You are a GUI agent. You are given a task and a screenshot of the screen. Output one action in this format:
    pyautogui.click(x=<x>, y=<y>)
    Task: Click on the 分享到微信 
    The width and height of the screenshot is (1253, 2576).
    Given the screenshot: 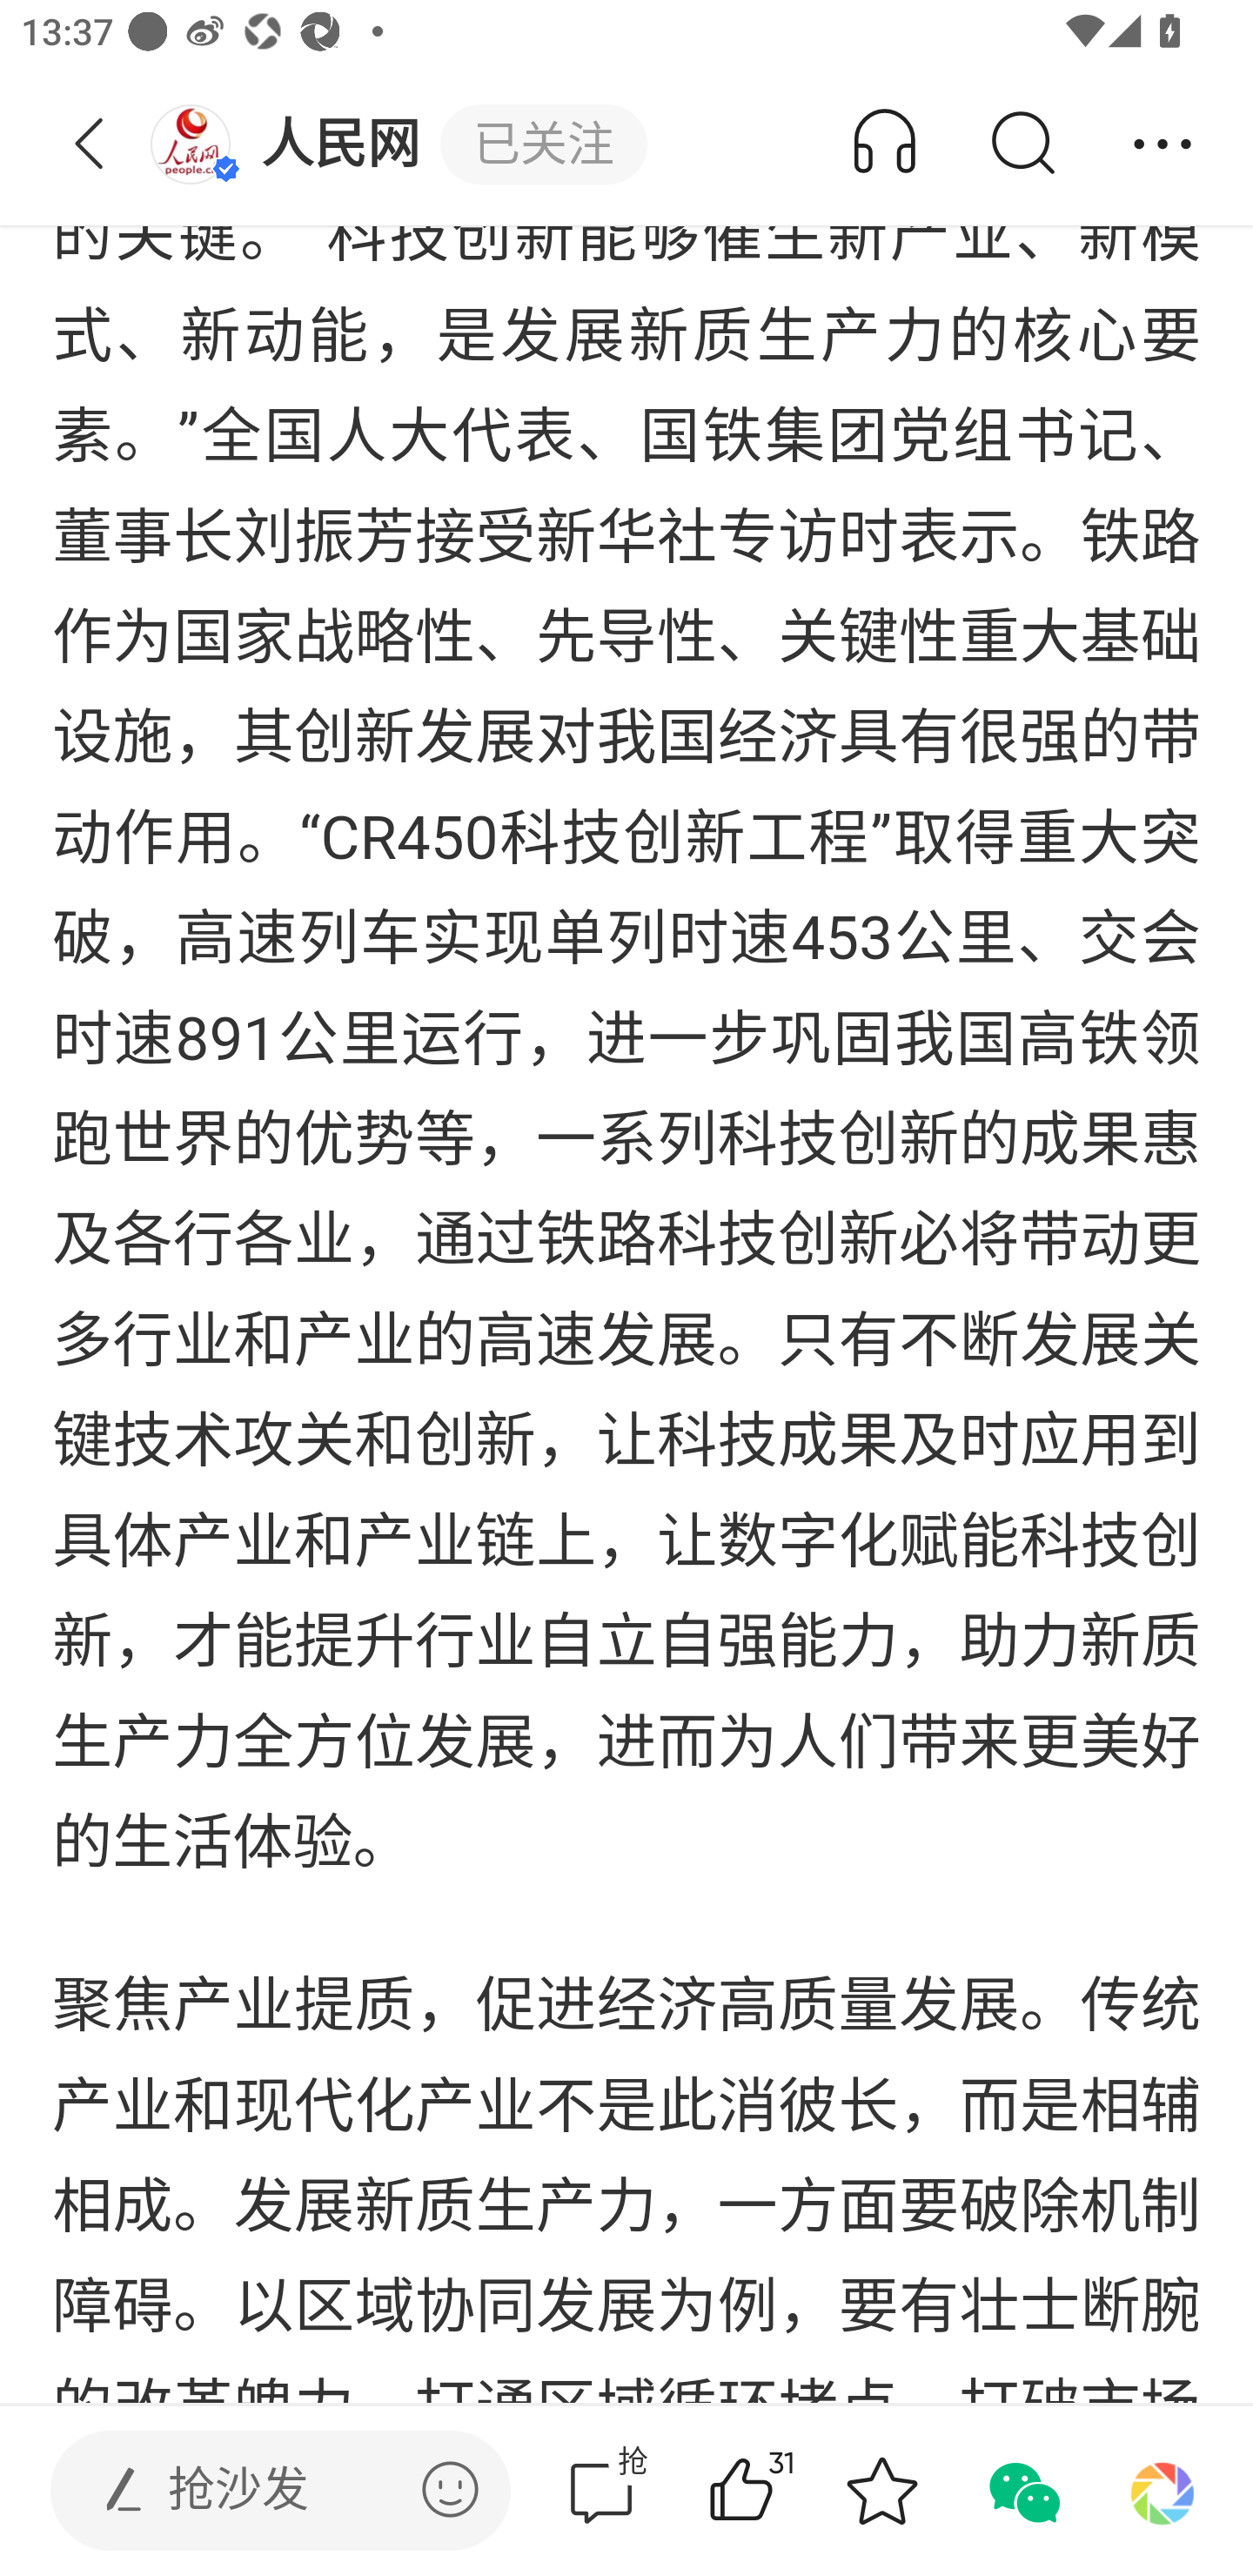 What is the action you would take?
    pyautogui.click(x=1022, y=2491)
    